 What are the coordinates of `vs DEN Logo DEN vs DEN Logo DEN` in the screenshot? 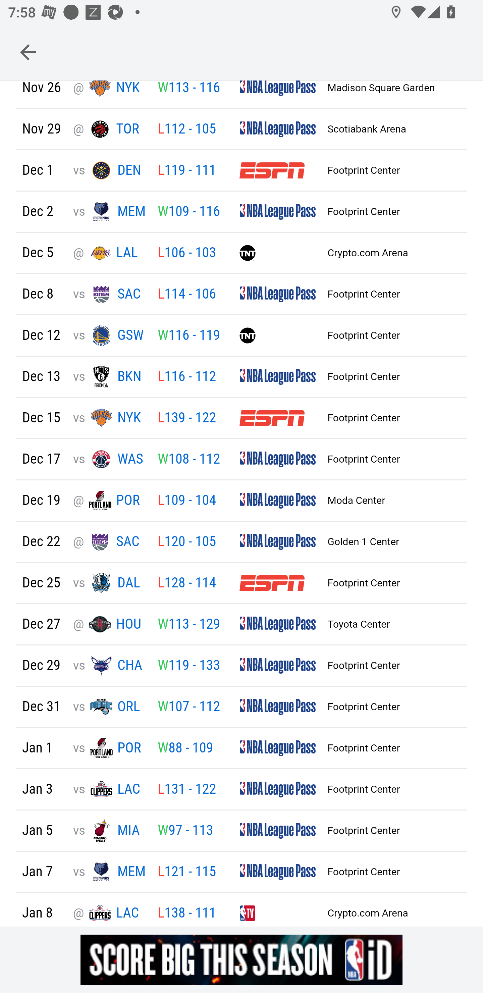 It's located at (109, 171).